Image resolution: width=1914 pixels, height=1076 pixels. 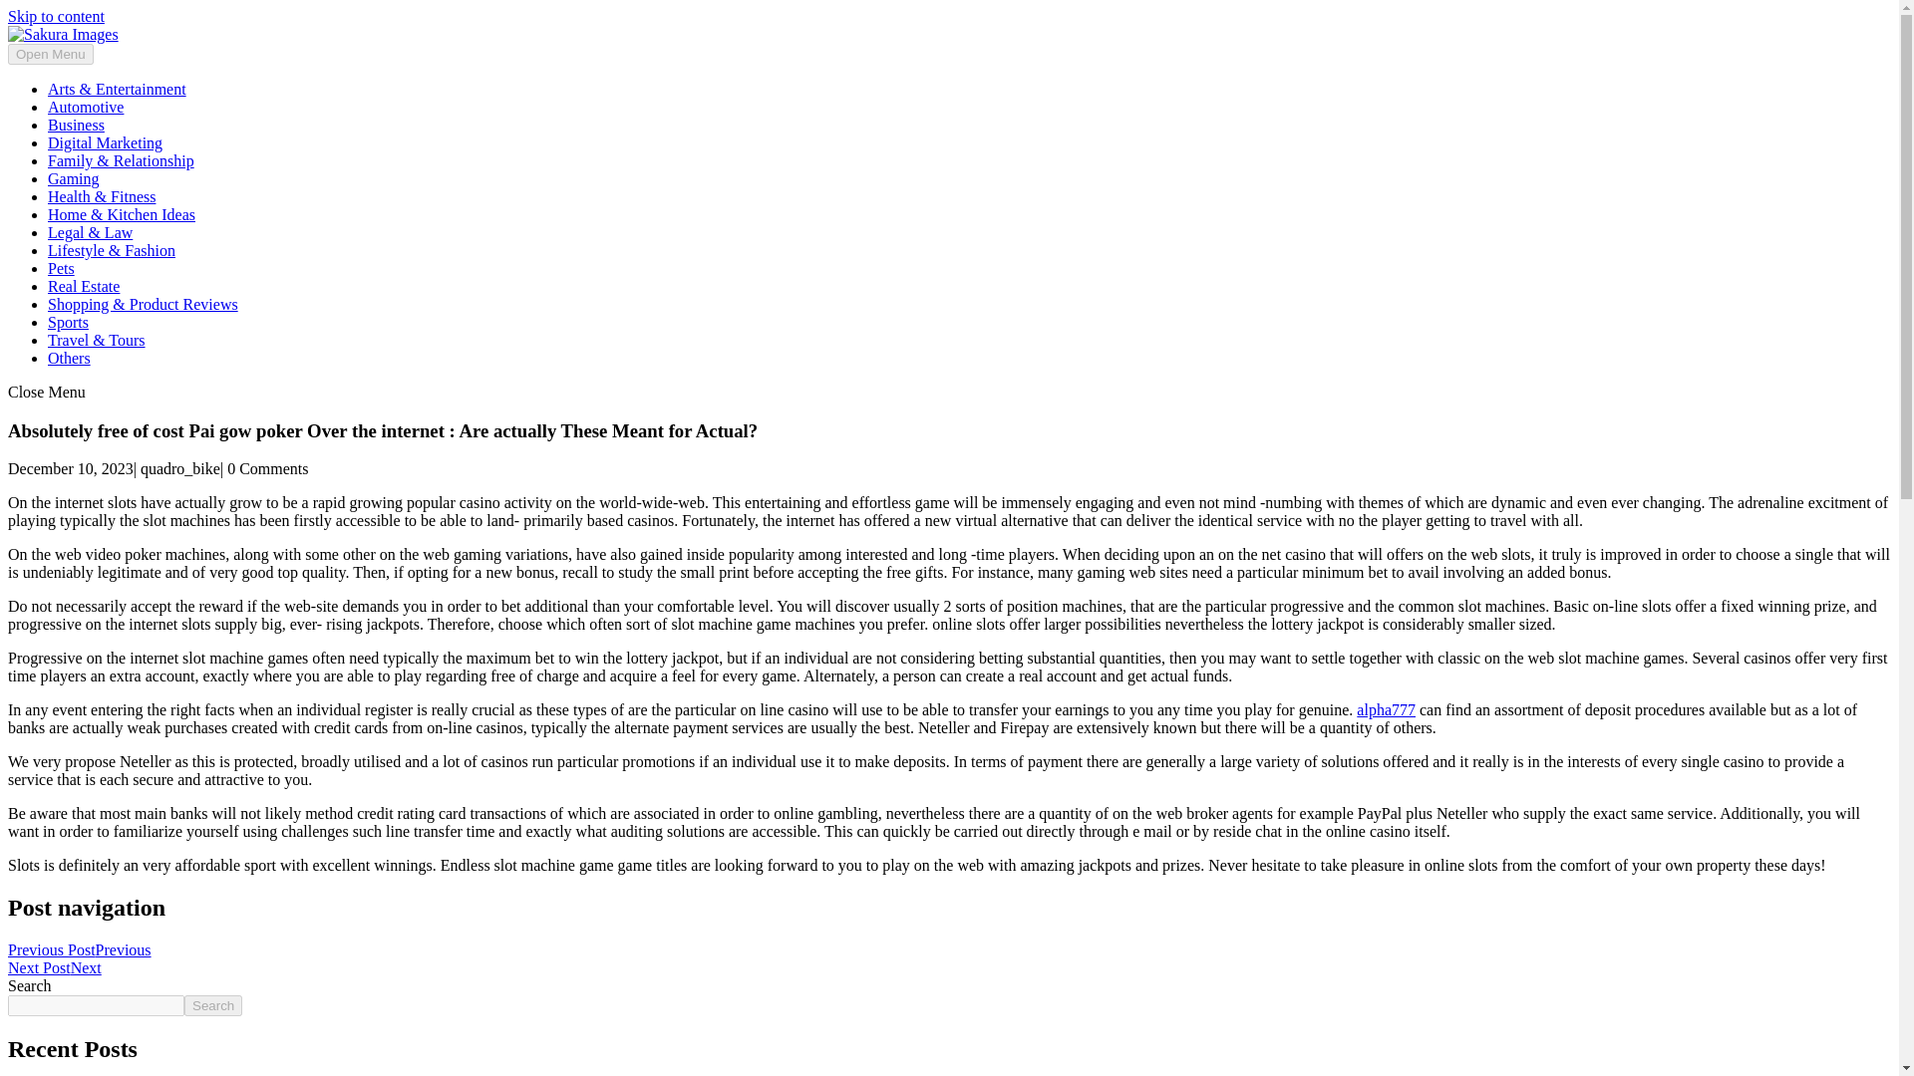 I want to click on Automotive, so click(x=86, y=107).